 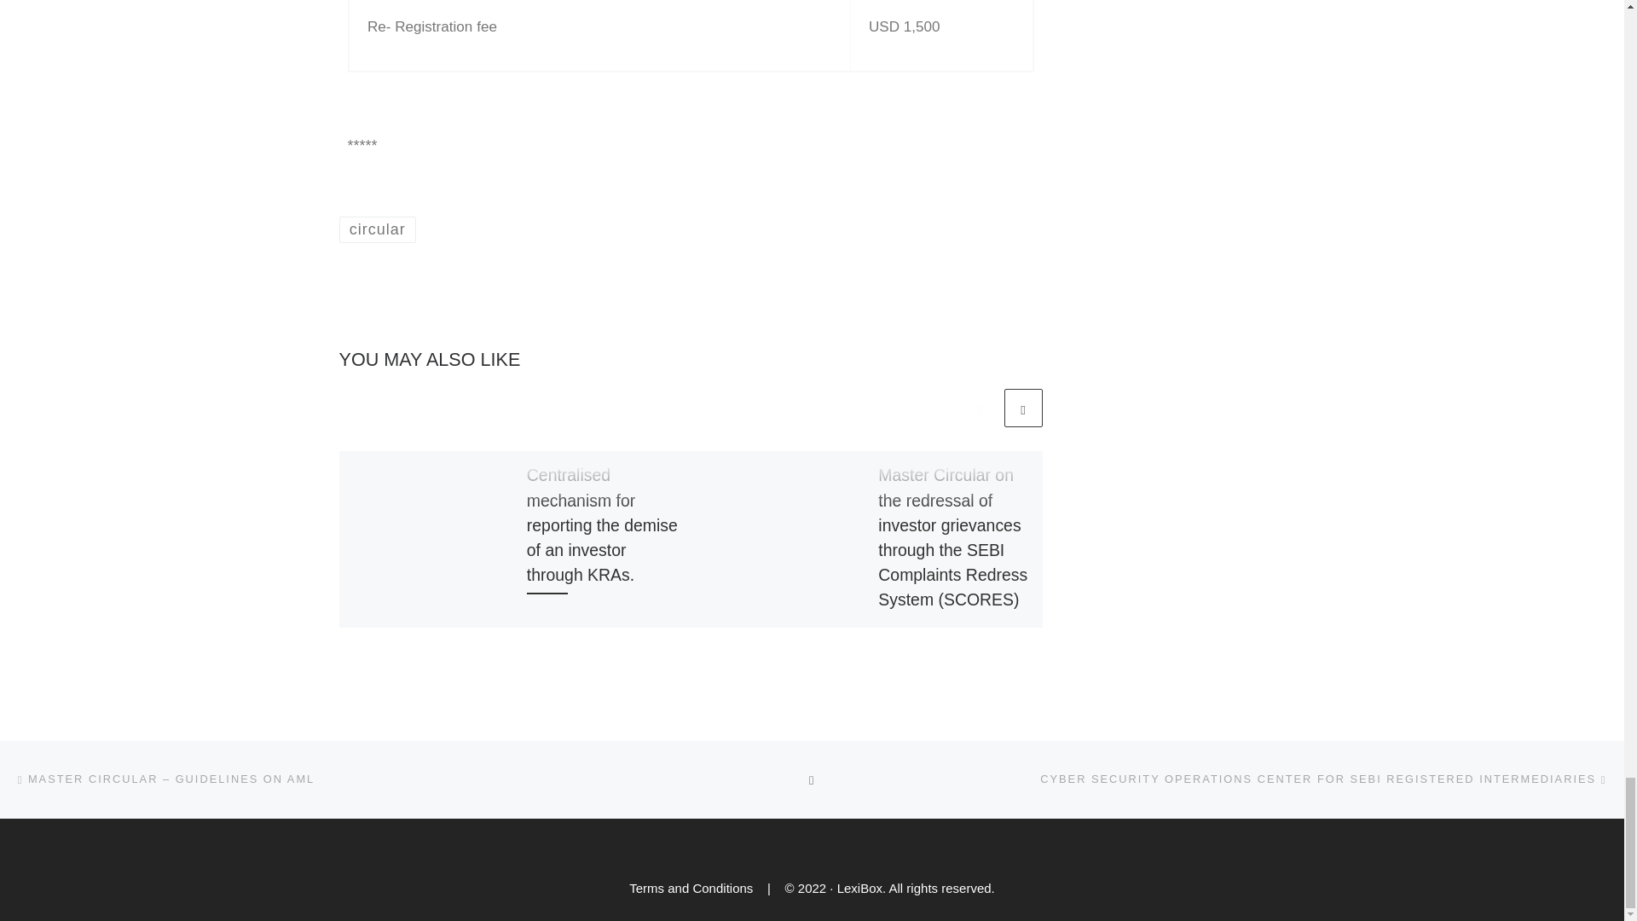 I want to click on Previous related articles, so click(x=980, y=408).